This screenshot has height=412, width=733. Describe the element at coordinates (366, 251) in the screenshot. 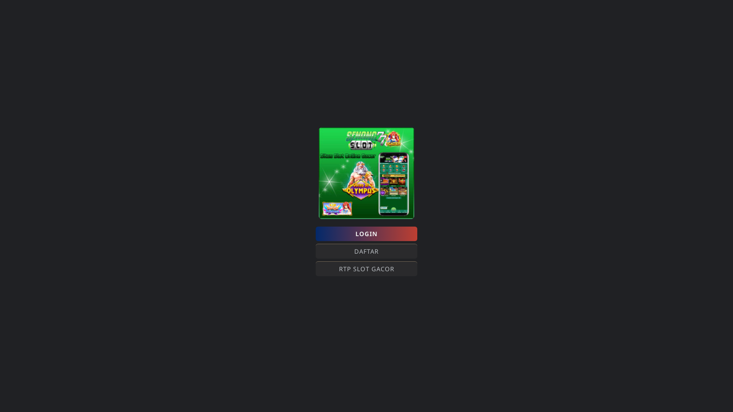

I see `DAFTAR` at that location.